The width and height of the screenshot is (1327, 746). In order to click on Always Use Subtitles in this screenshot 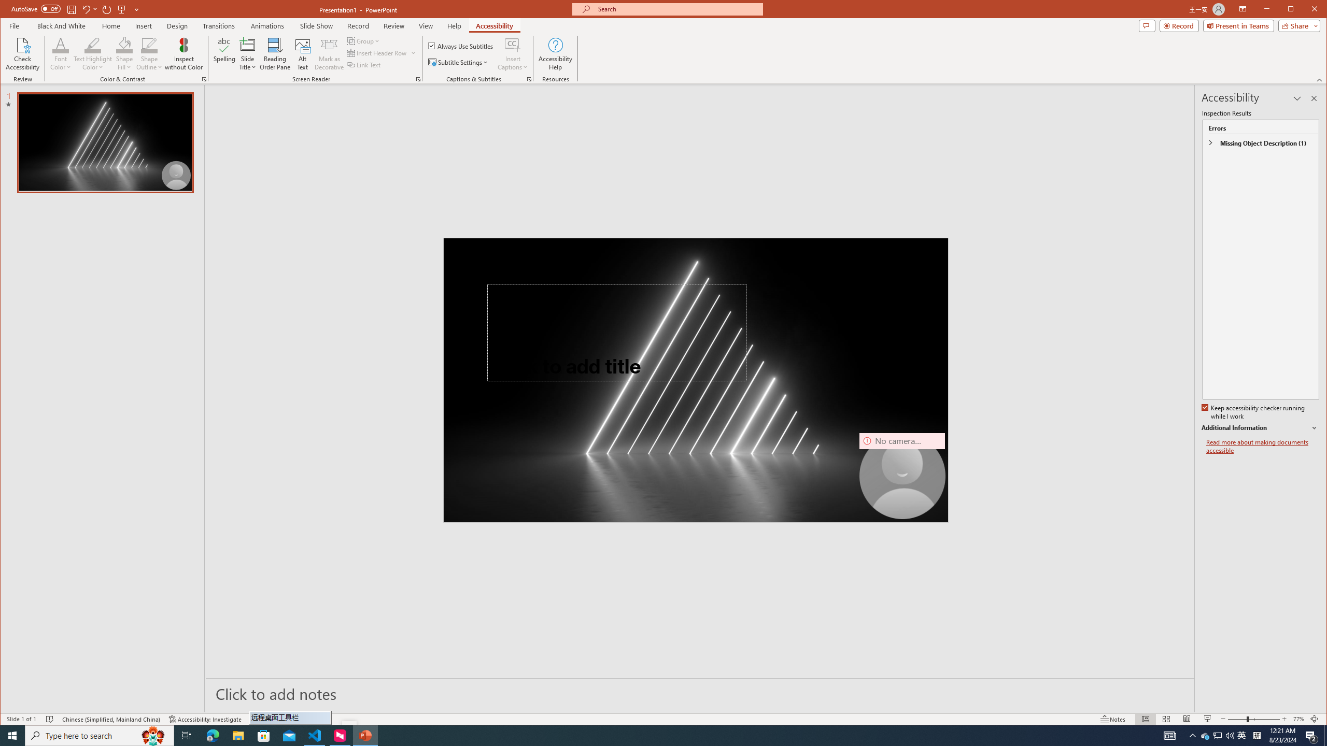, I will do `click(461, 46)`.